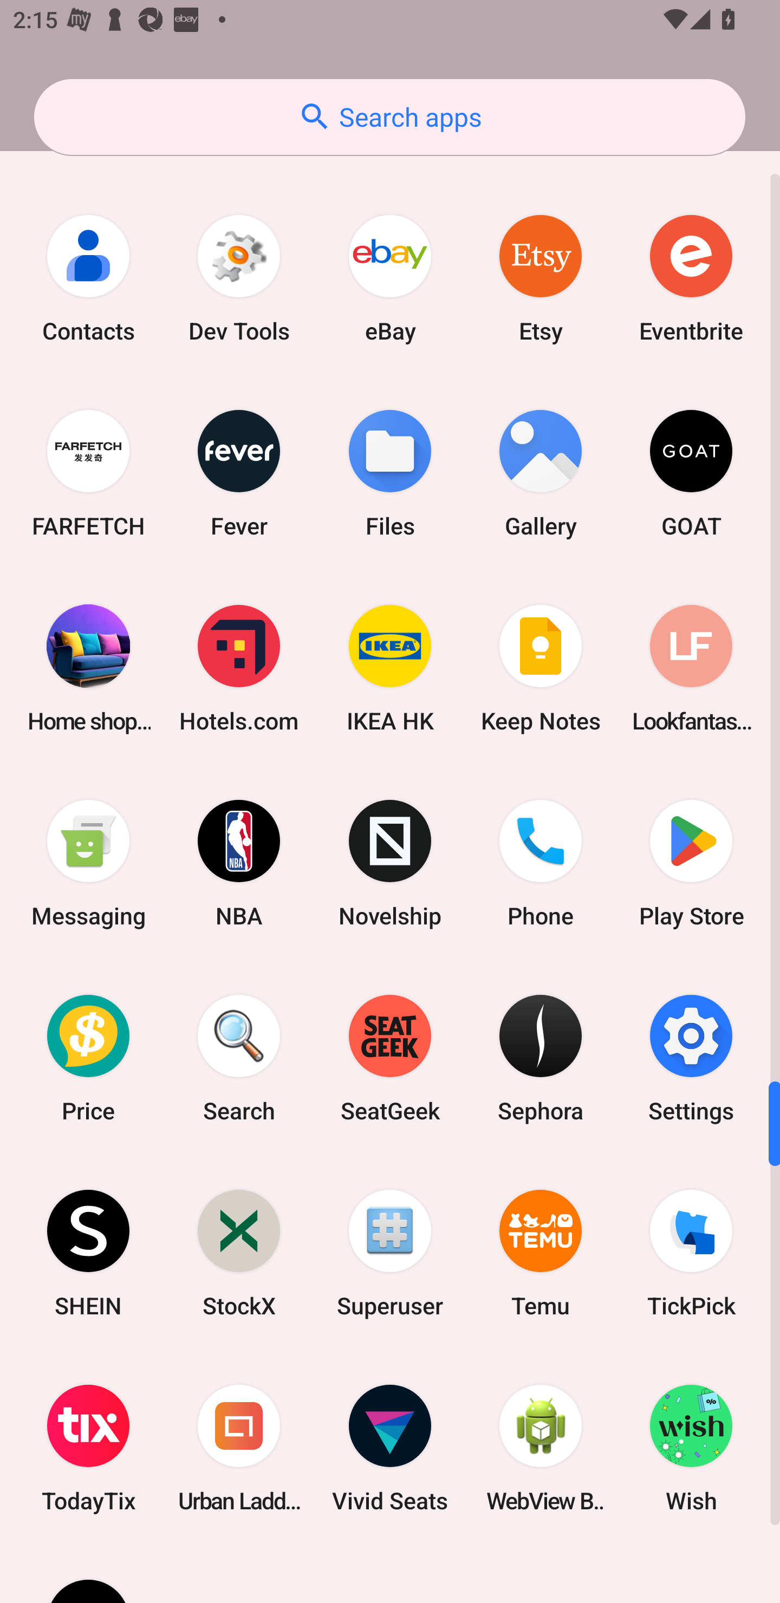 The image size is (780, 1603). I want to click on eBay, so click(390, 278).